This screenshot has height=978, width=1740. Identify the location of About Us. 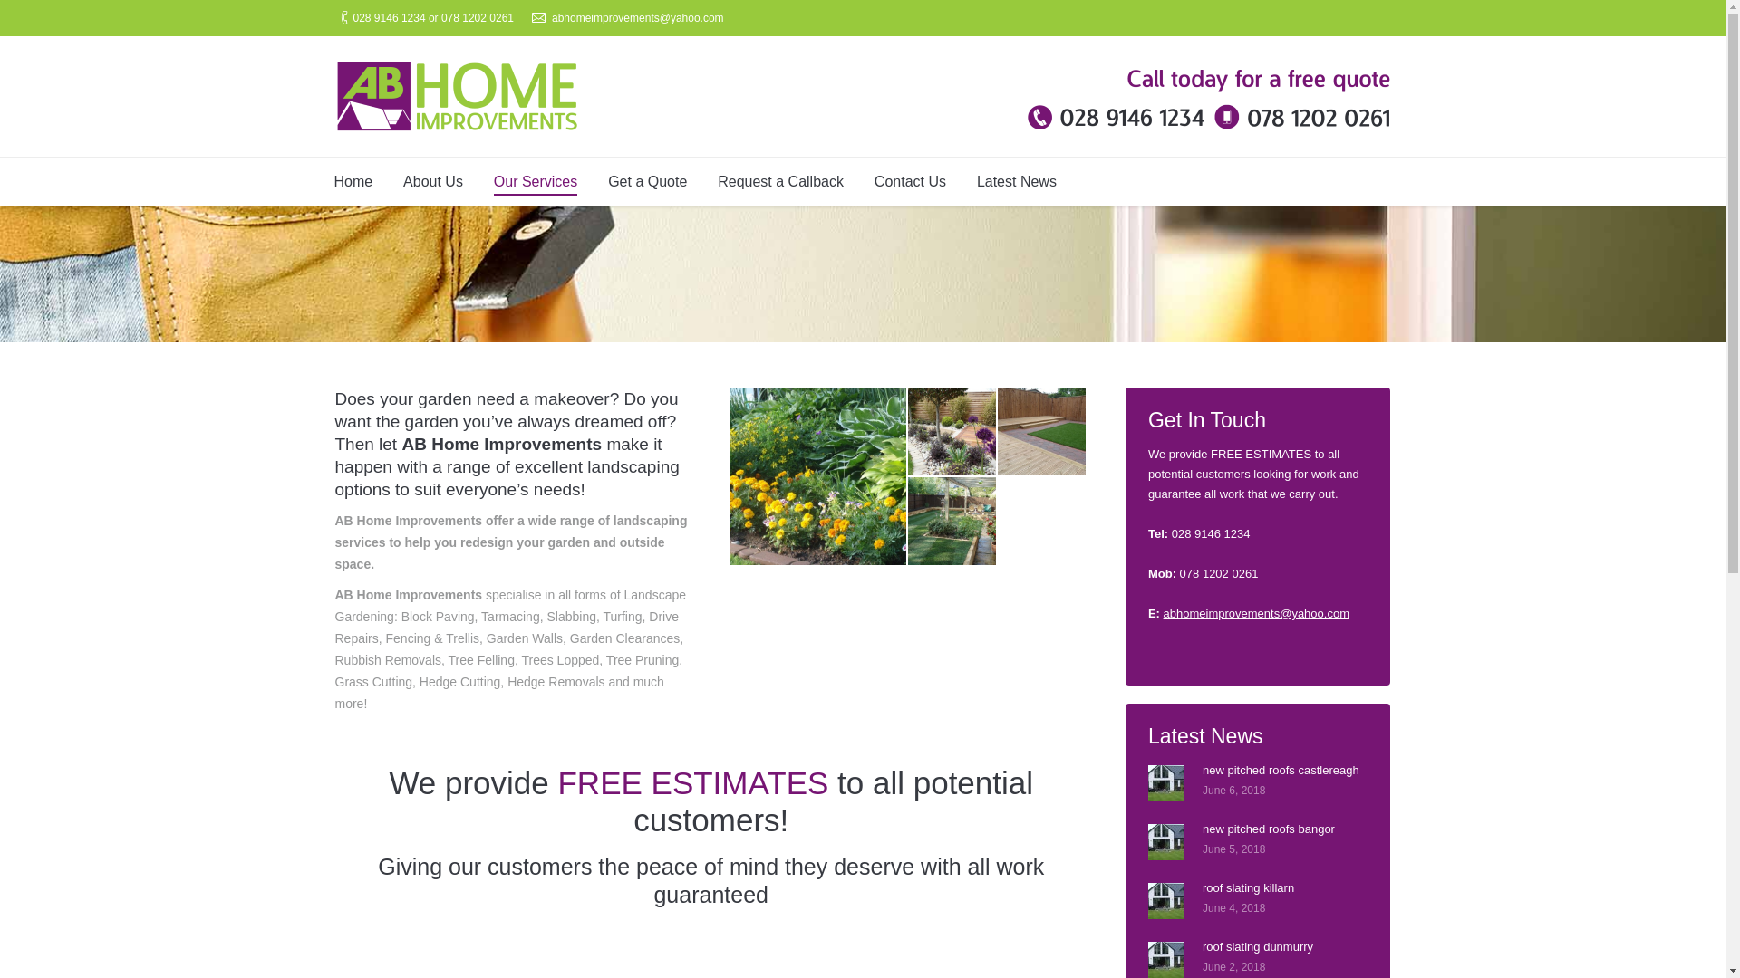
(433, 183).